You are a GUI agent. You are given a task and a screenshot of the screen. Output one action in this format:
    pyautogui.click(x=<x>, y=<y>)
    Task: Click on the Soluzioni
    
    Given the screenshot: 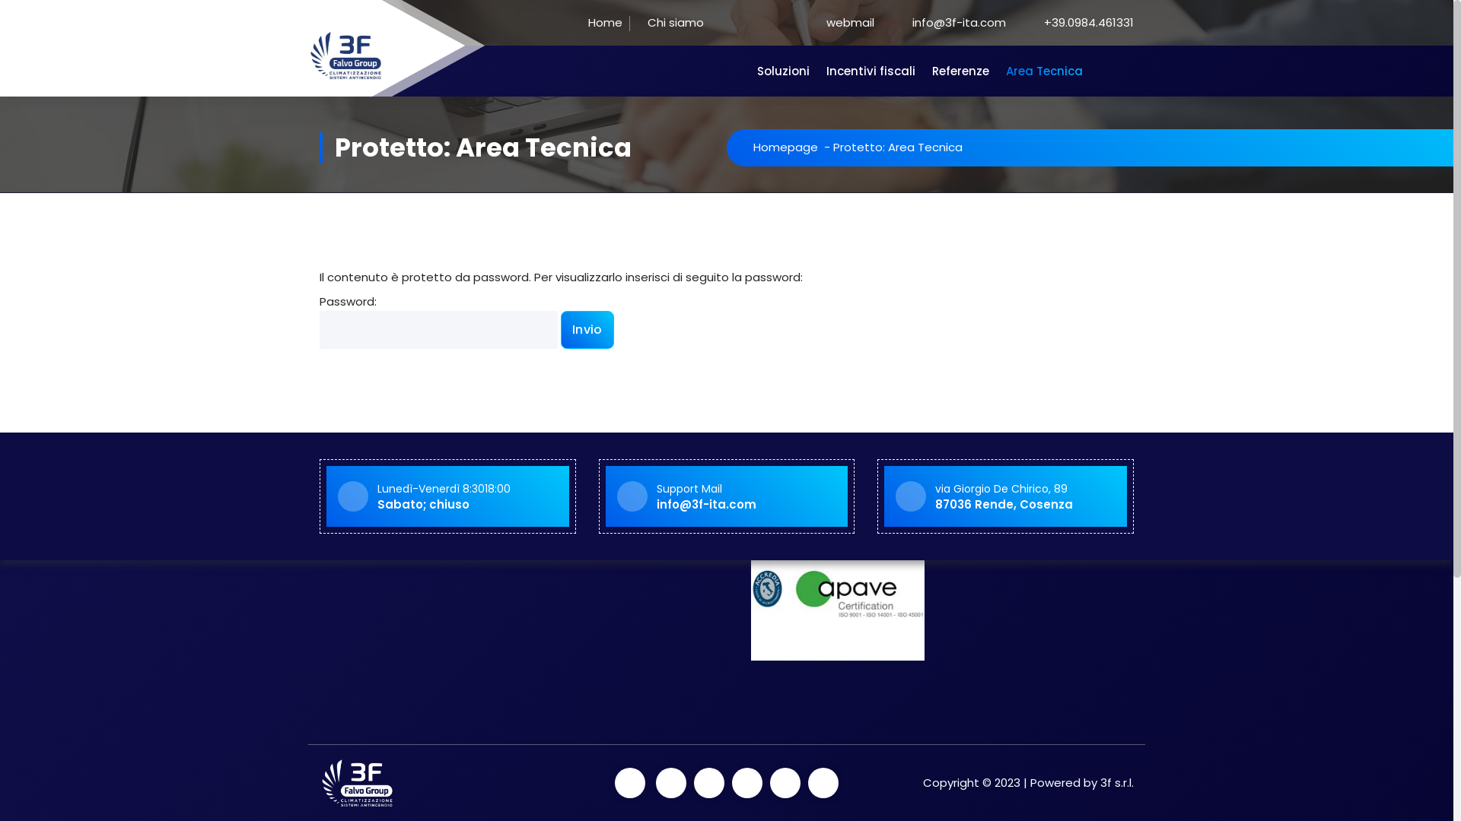 What is the action you would take?
    pyautogui.click(x=784, y=71)
    